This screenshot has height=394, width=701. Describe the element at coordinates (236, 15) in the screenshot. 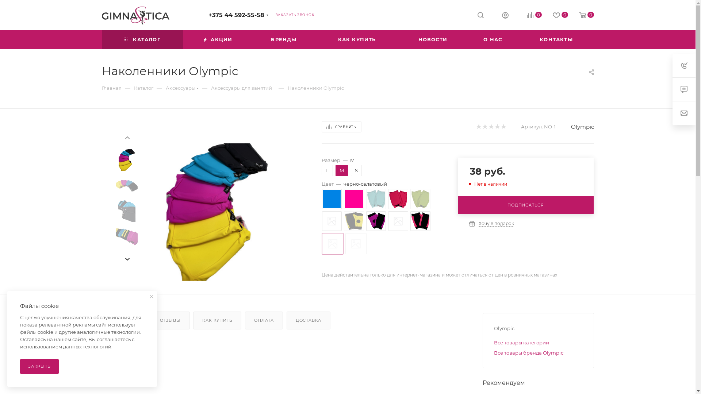

I see `+375 44 592-55-58` at that location.